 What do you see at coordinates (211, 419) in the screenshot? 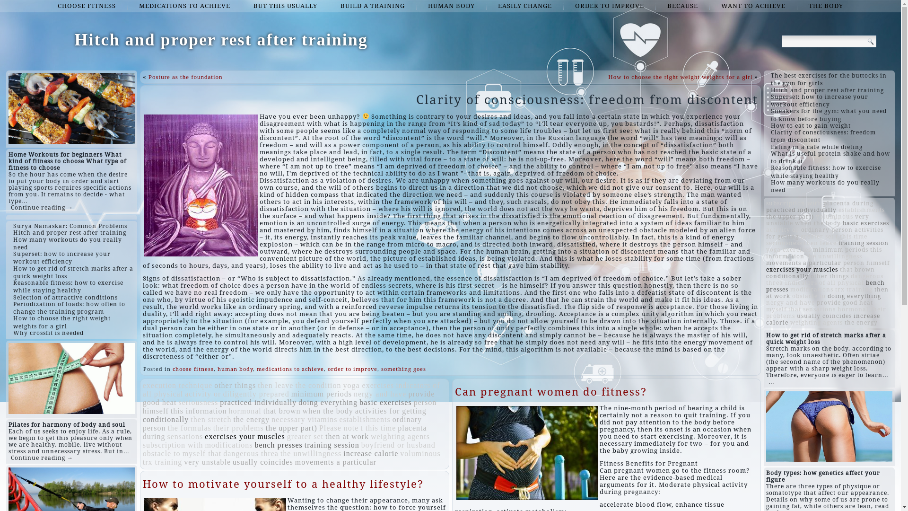
I see `then stretch` at bounding box center [211, 419].